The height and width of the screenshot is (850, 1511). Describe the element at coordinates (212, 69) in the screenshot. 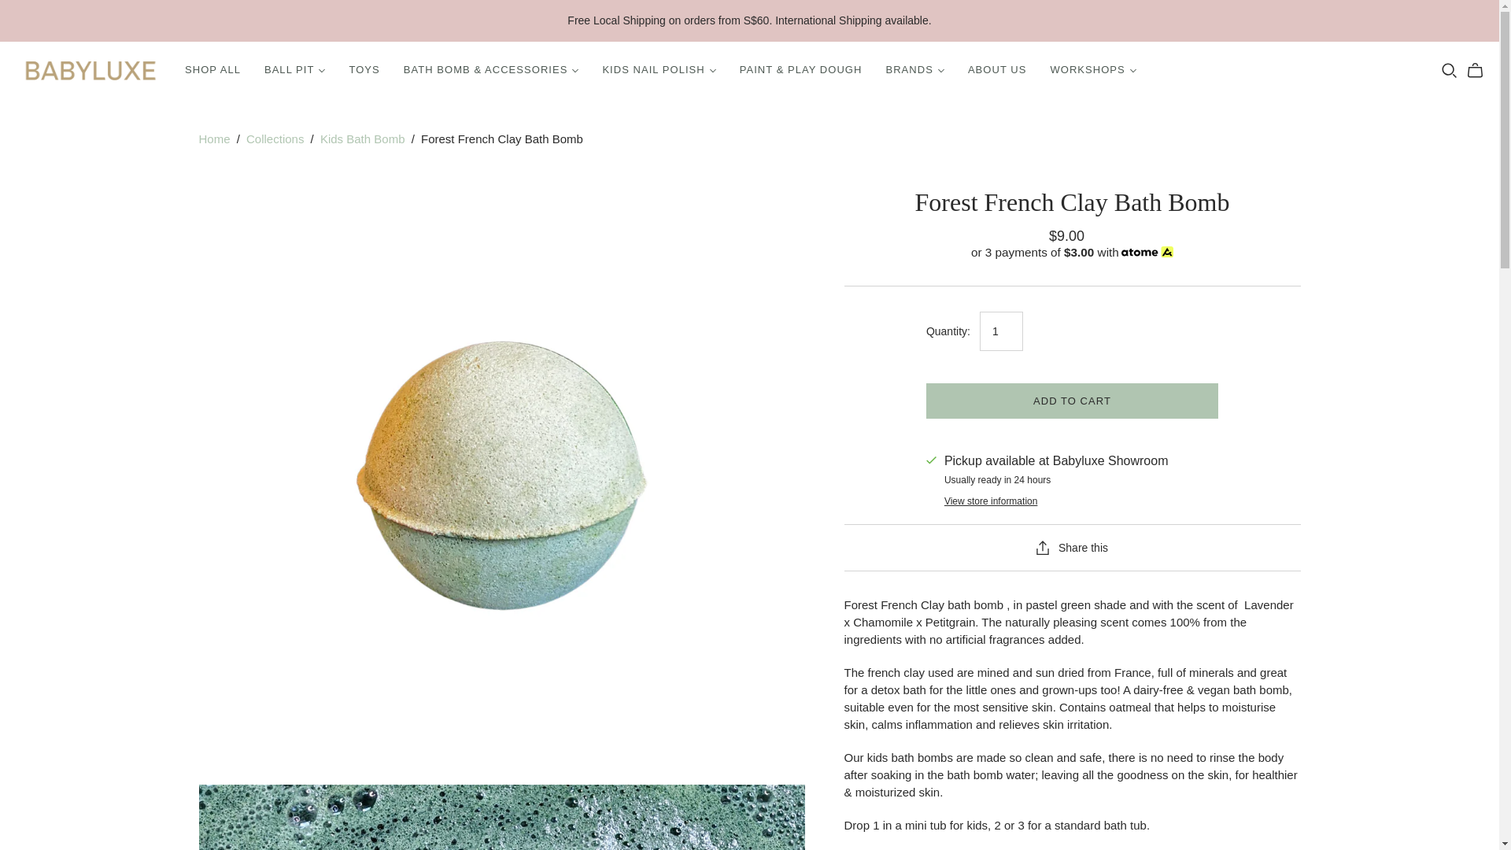

I see `SHOP ALL` at that location.